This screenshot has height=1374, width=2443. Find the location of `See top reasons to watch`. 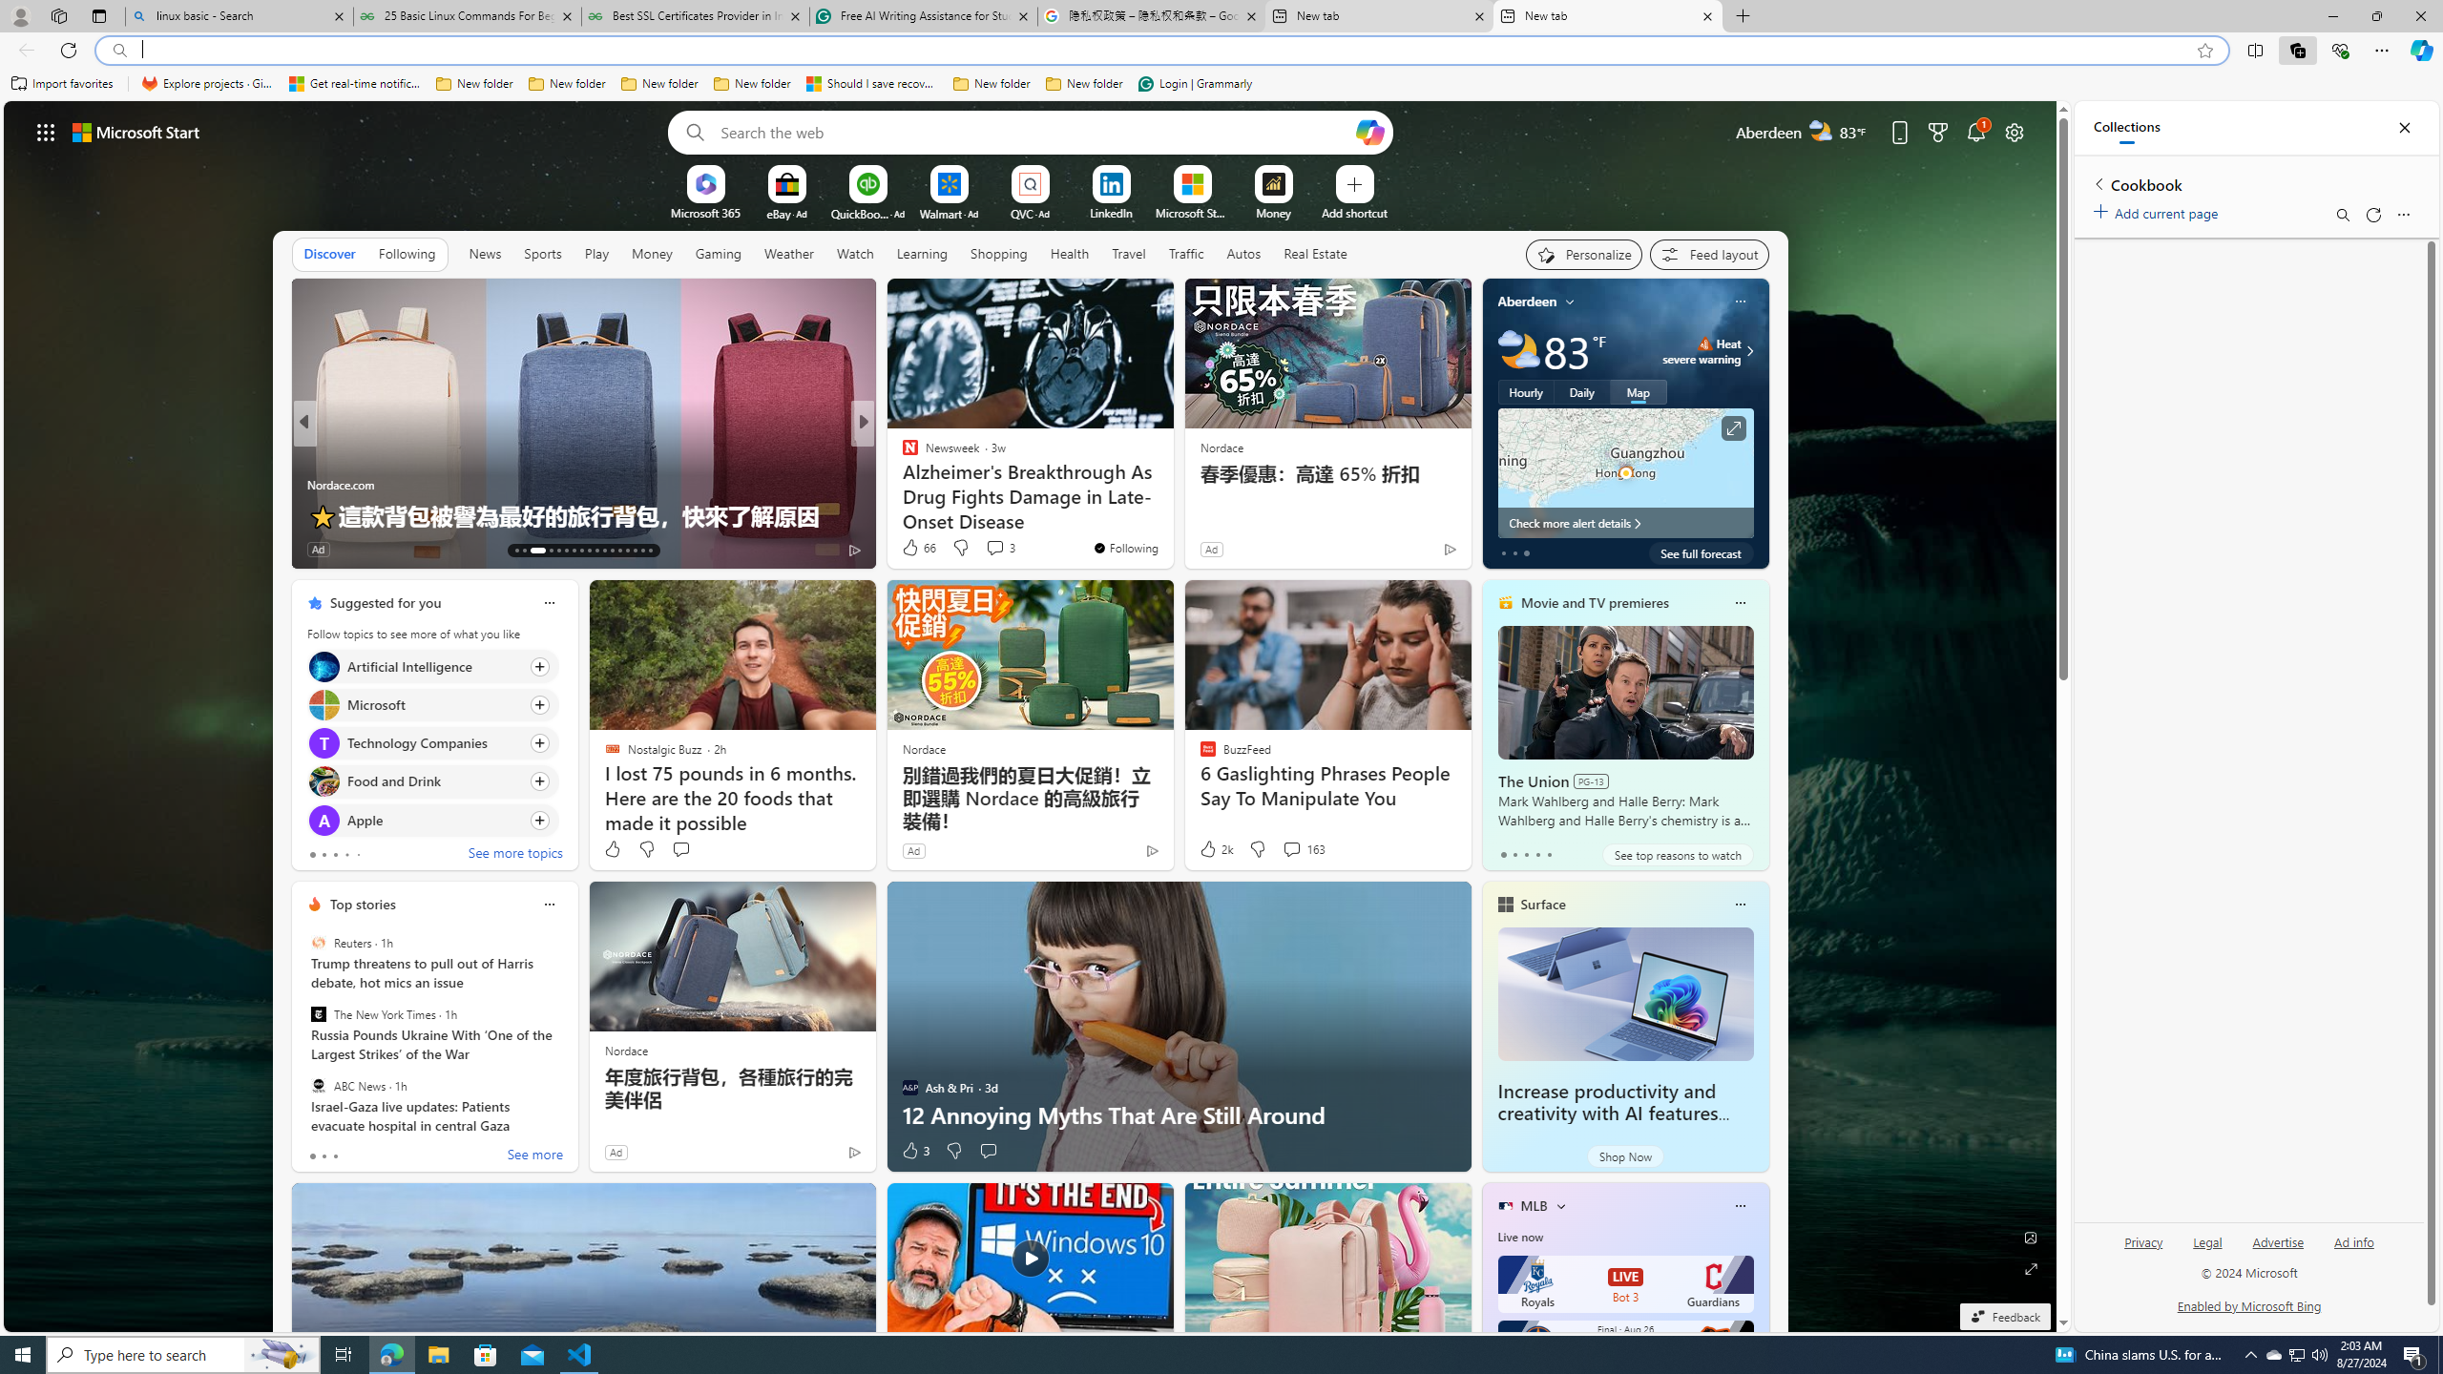

See top reasons to watch is located at coordinates (1677, 855).